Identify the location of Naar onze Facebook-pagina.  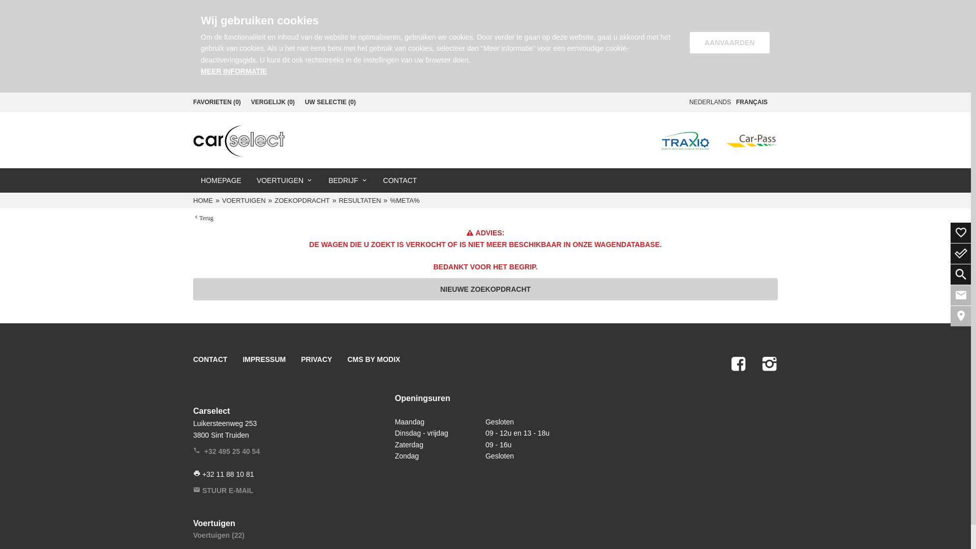
(738, 364).